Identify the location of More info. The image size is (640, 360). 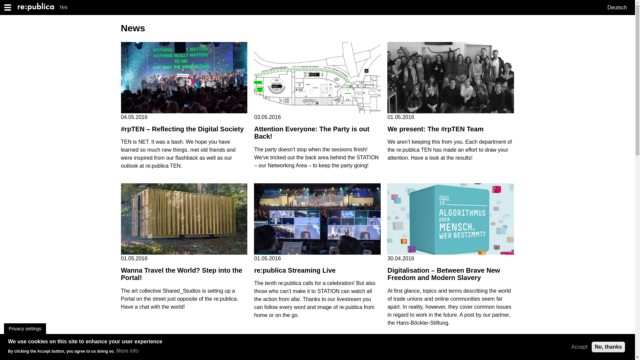
(127, 351).